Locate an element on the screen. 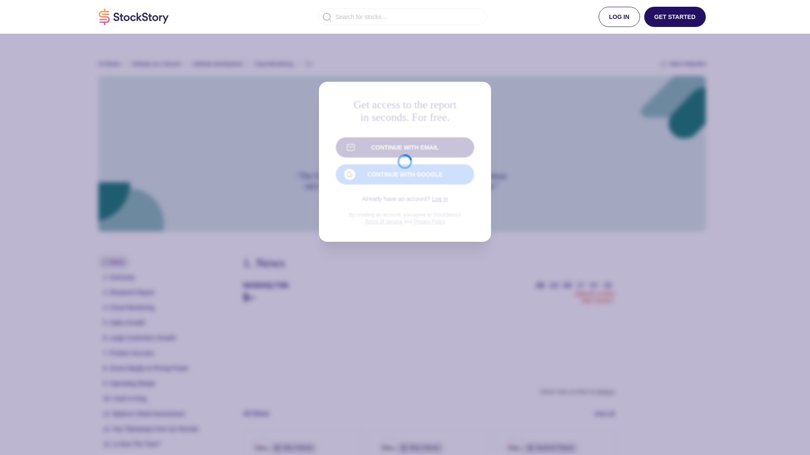 Image resolution: width=810 pixels, height=455 pixels. 1. News is located at coordinates (440, 199).